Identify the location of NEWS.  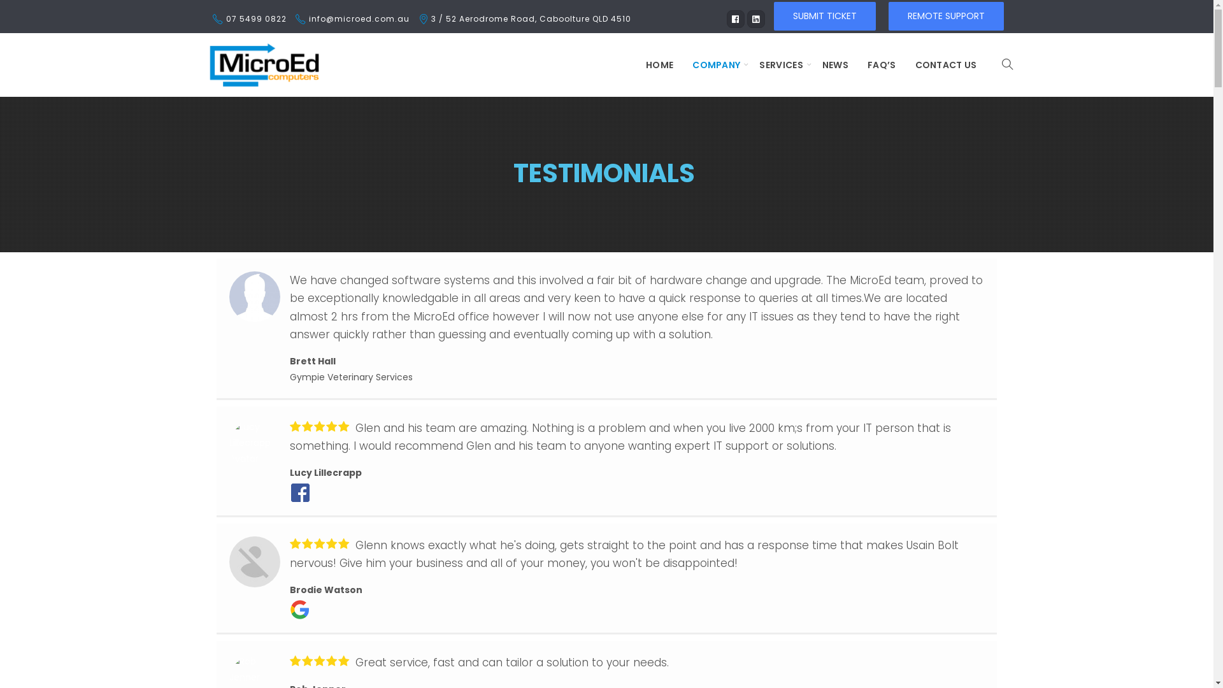
(836, 65).